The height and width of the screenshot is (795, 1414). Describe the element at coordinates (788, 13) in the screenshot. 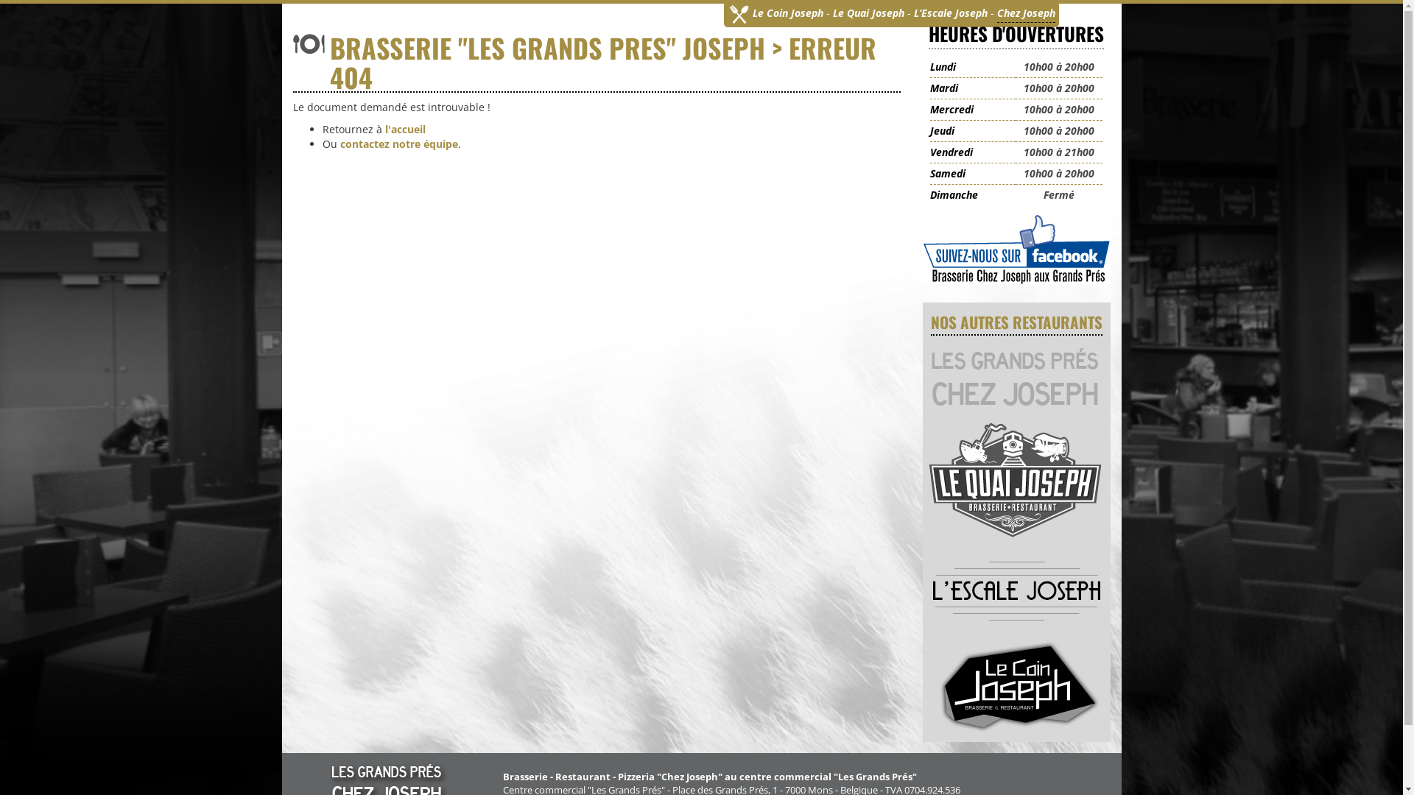

I see `Le Coin Joseph` at that location.